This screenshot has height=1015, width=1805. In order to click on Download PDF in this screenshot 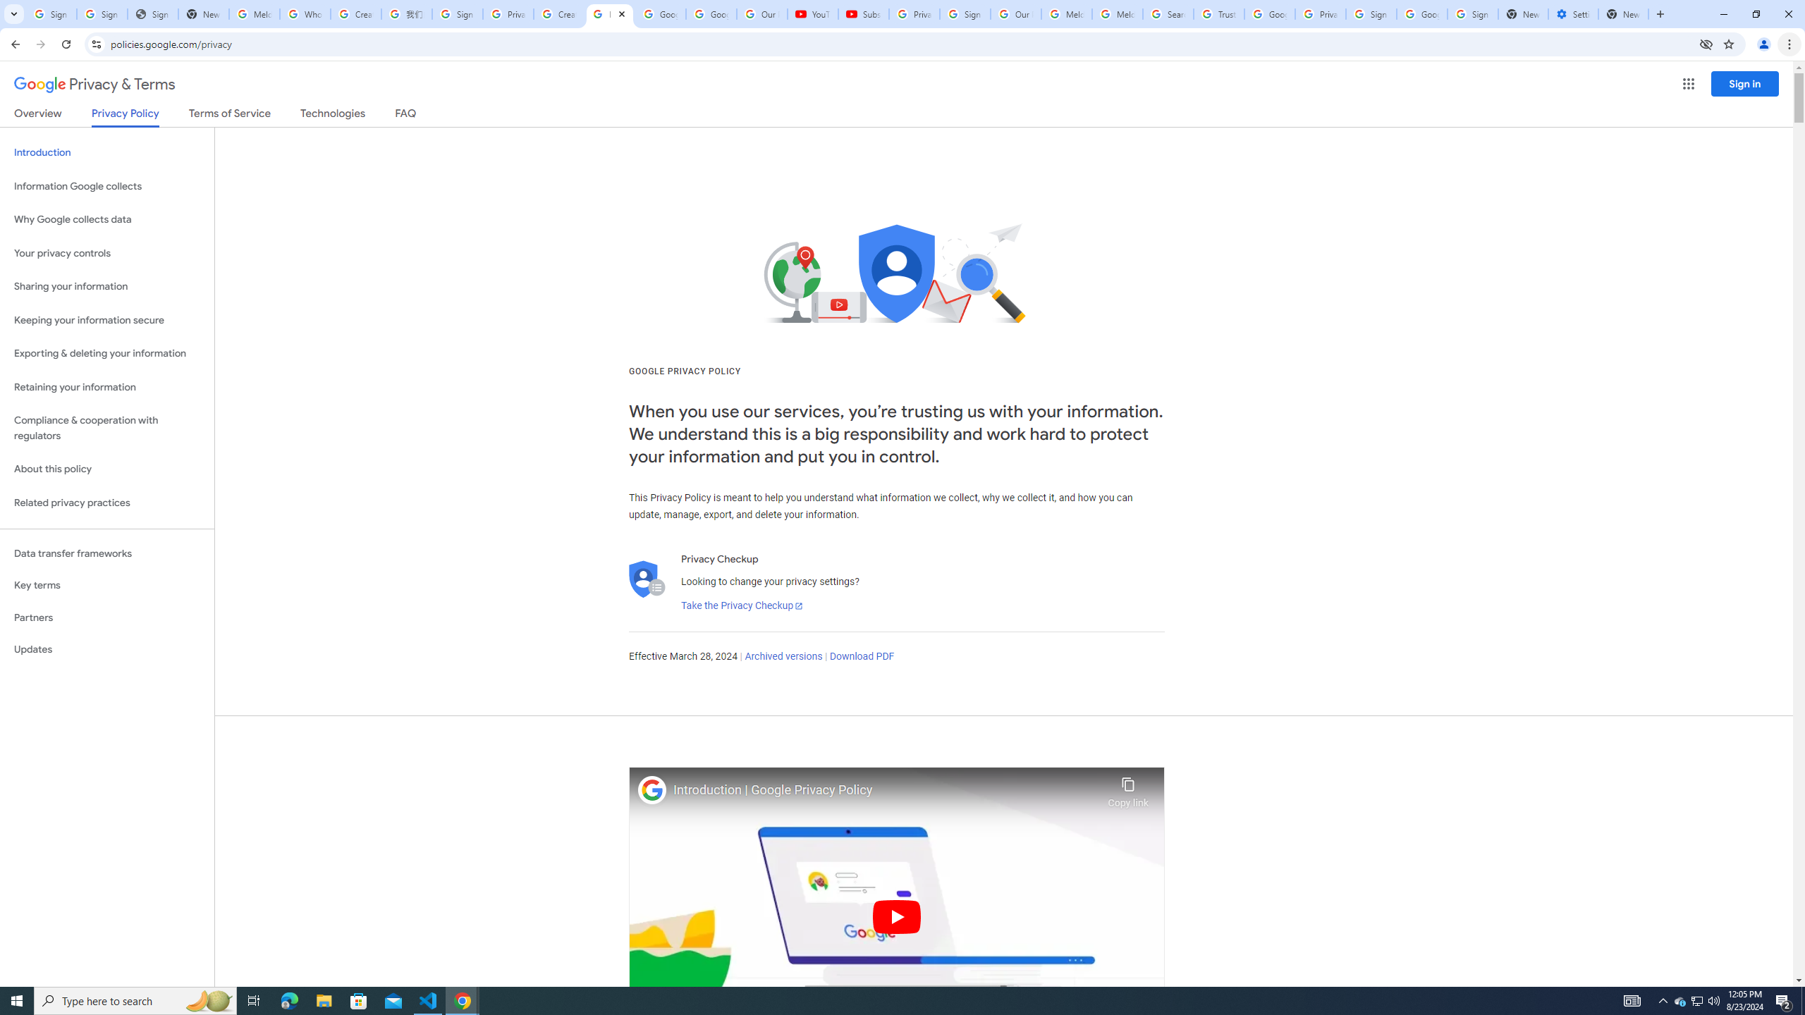, I will do `click(862, 657)`.